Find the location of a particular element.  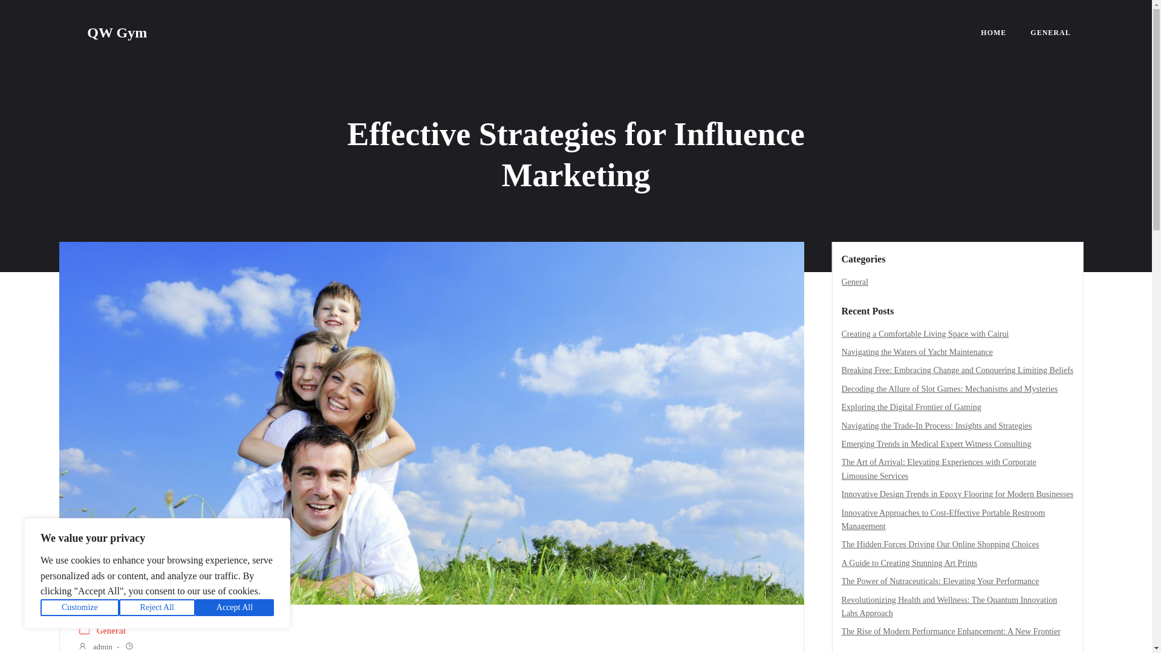

GENERAL is located at coordinates (1050, 33).